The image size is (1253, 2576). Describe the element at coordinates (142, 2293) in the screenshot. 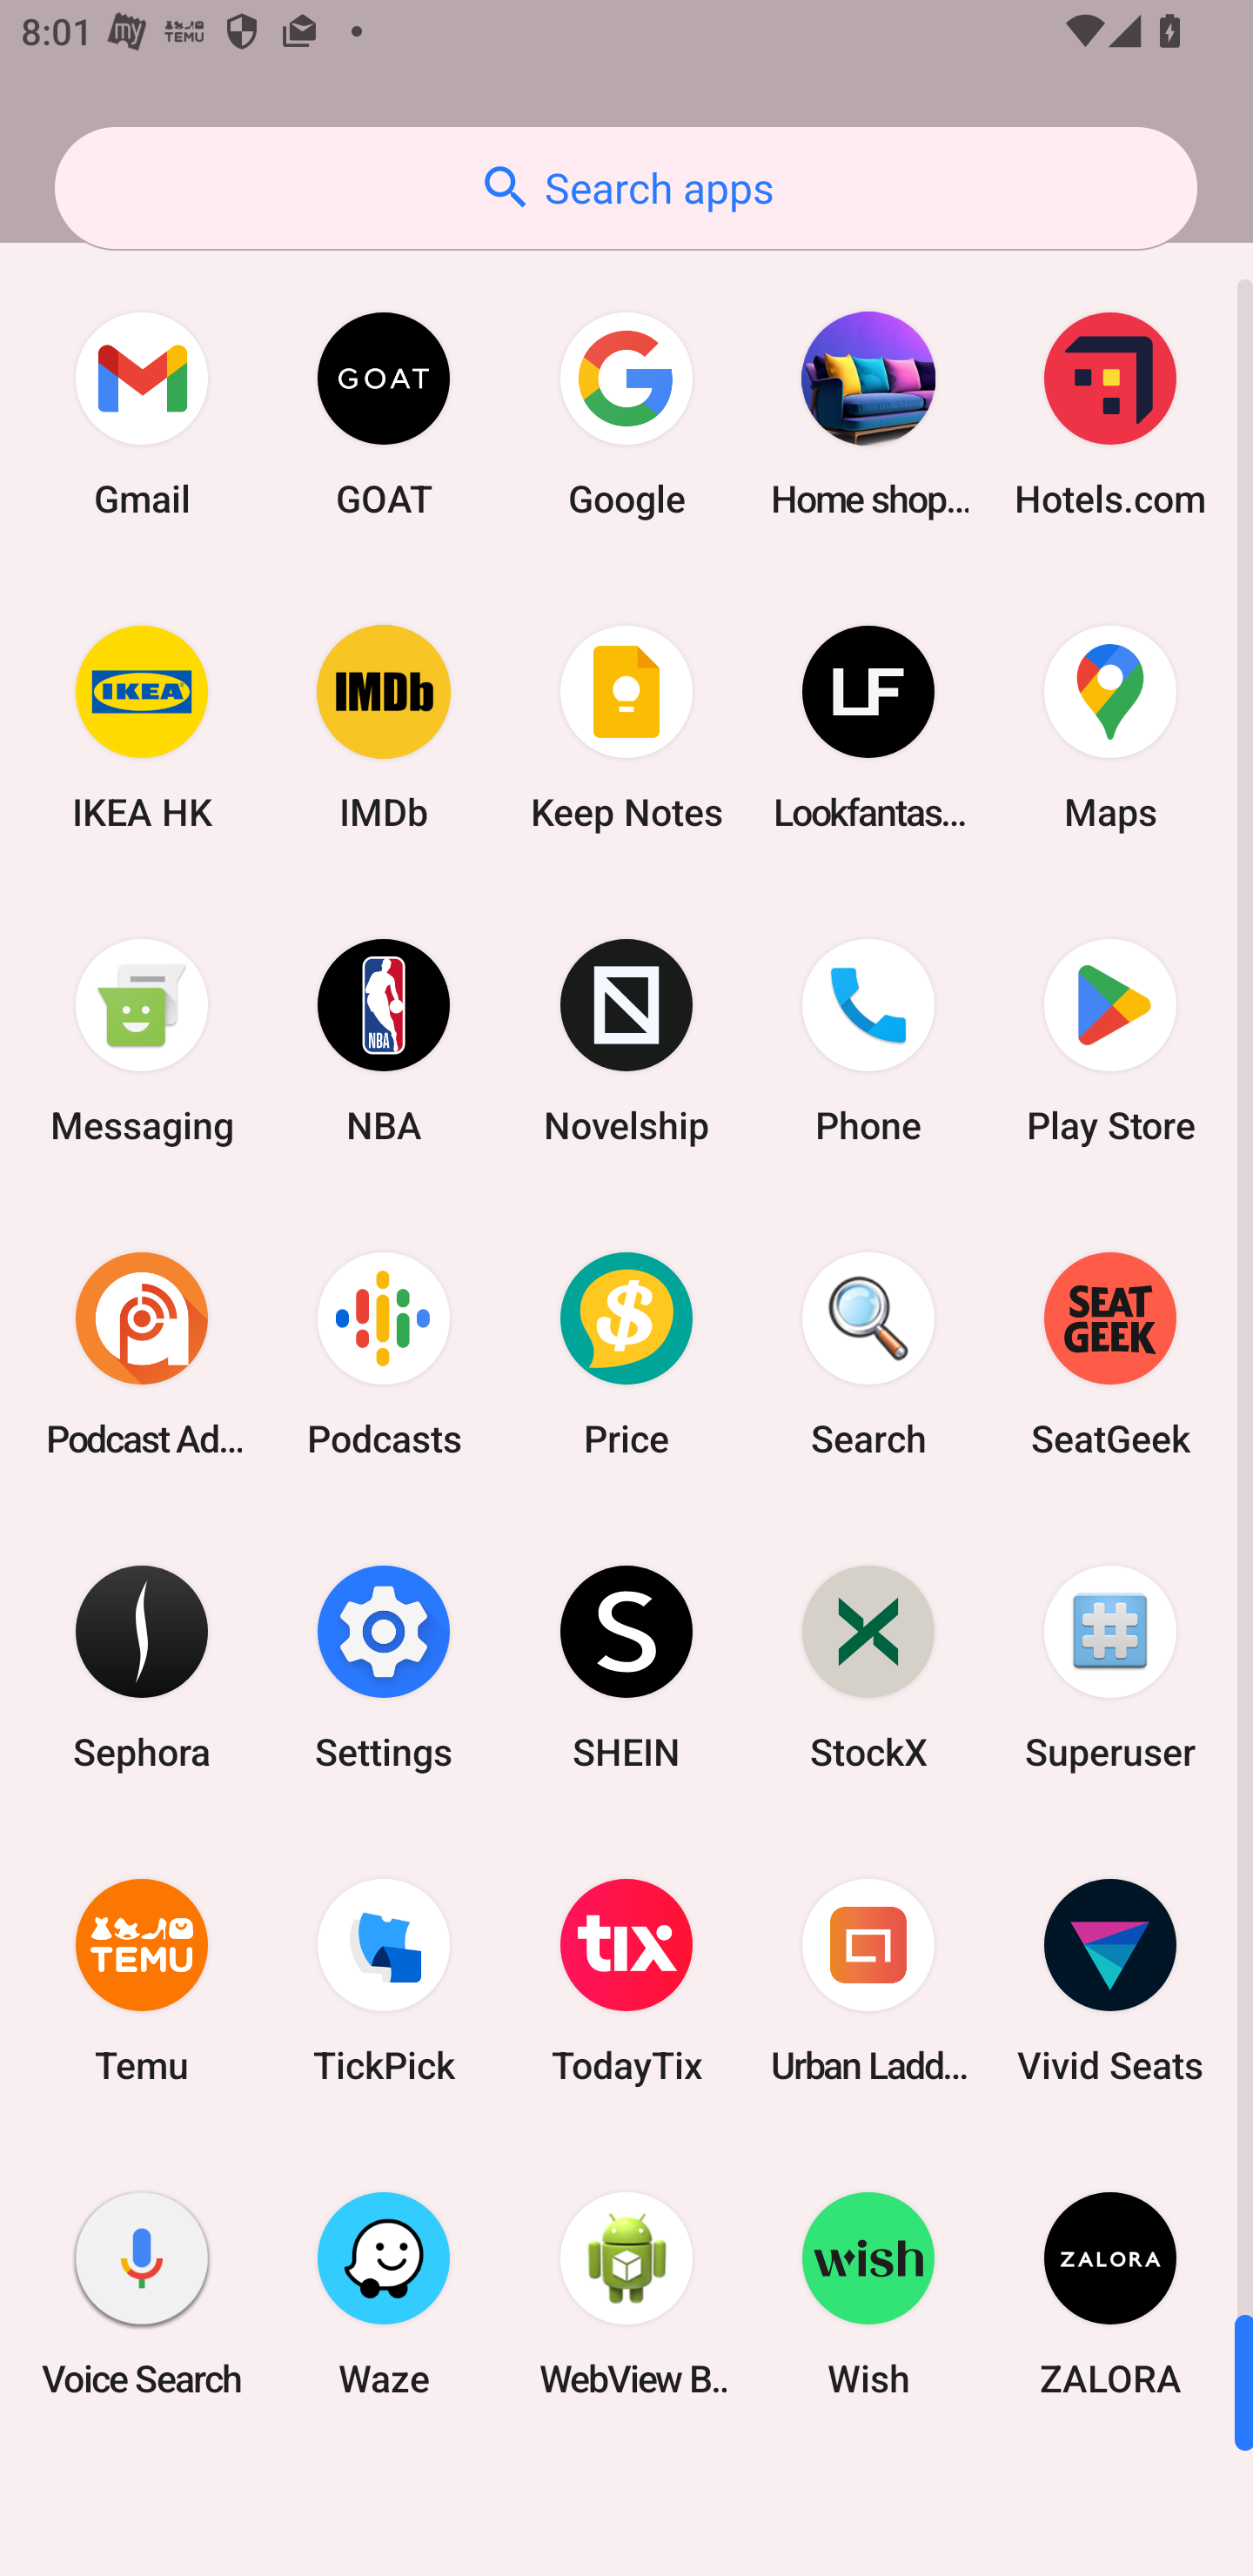

I see `Voice Search` at that location.